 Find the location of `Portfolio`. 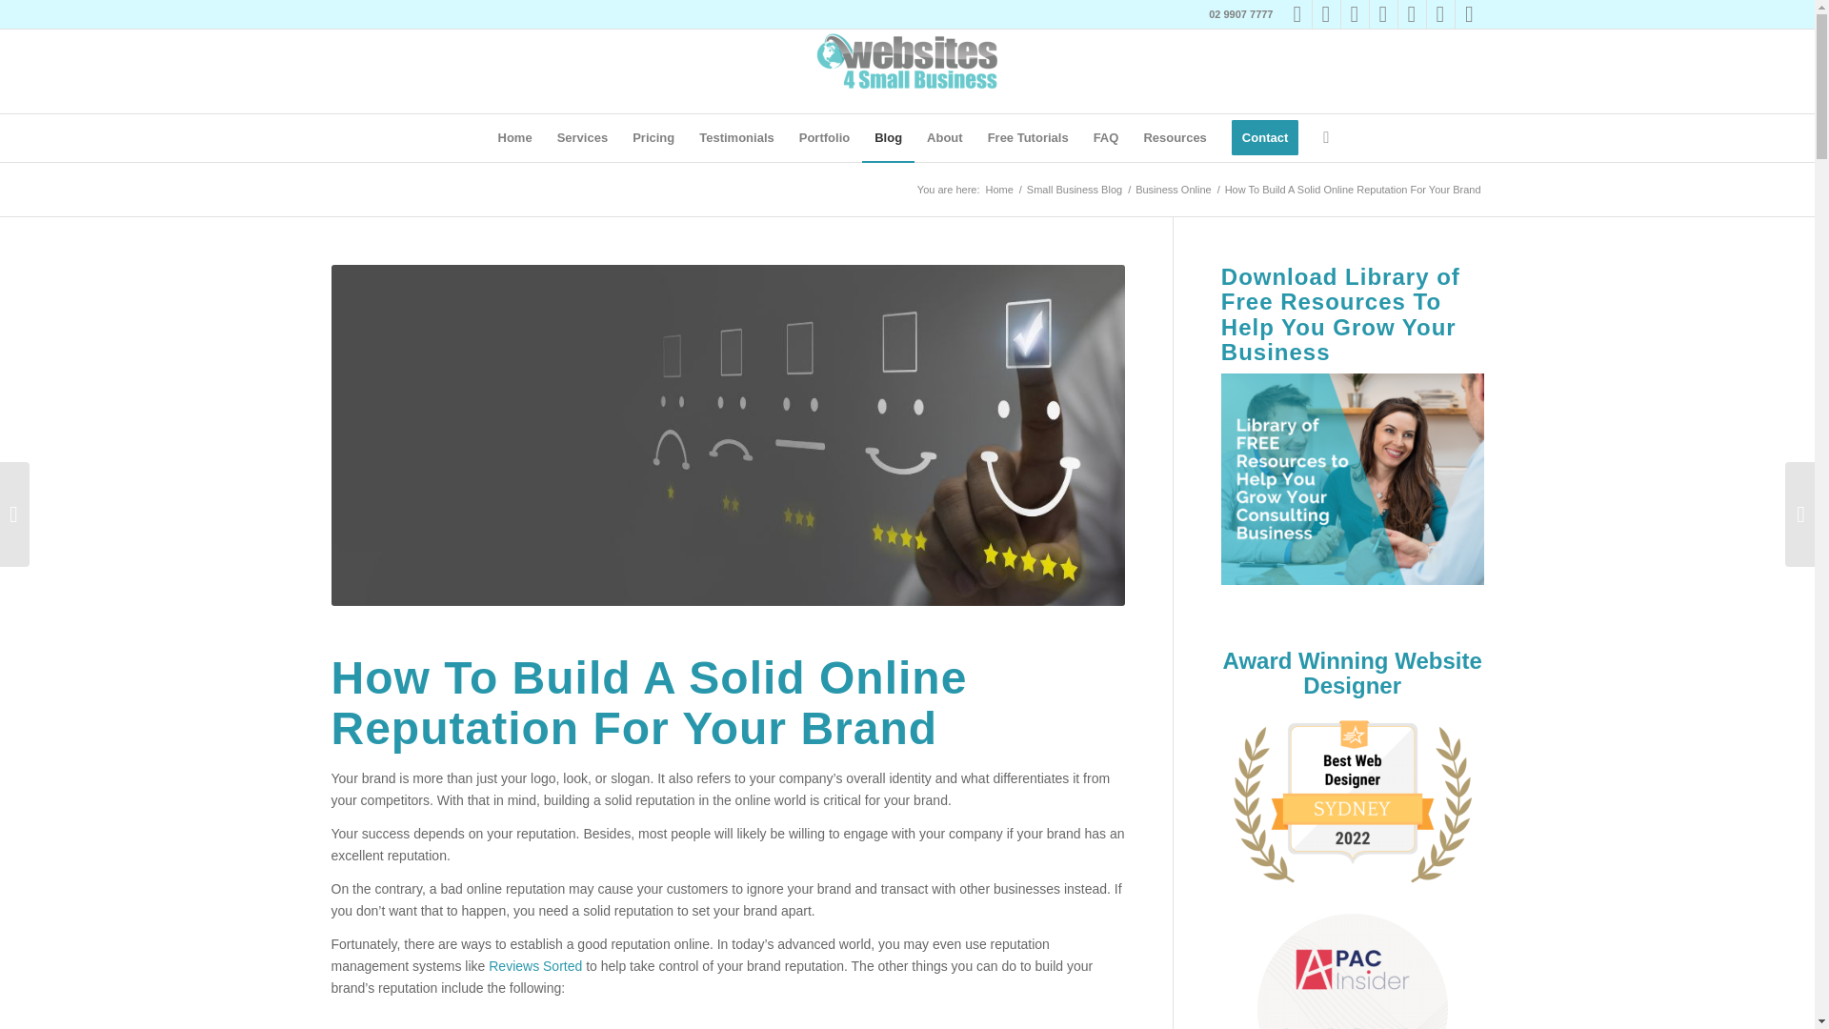

Portfolio is located at coordinates (823, 137).